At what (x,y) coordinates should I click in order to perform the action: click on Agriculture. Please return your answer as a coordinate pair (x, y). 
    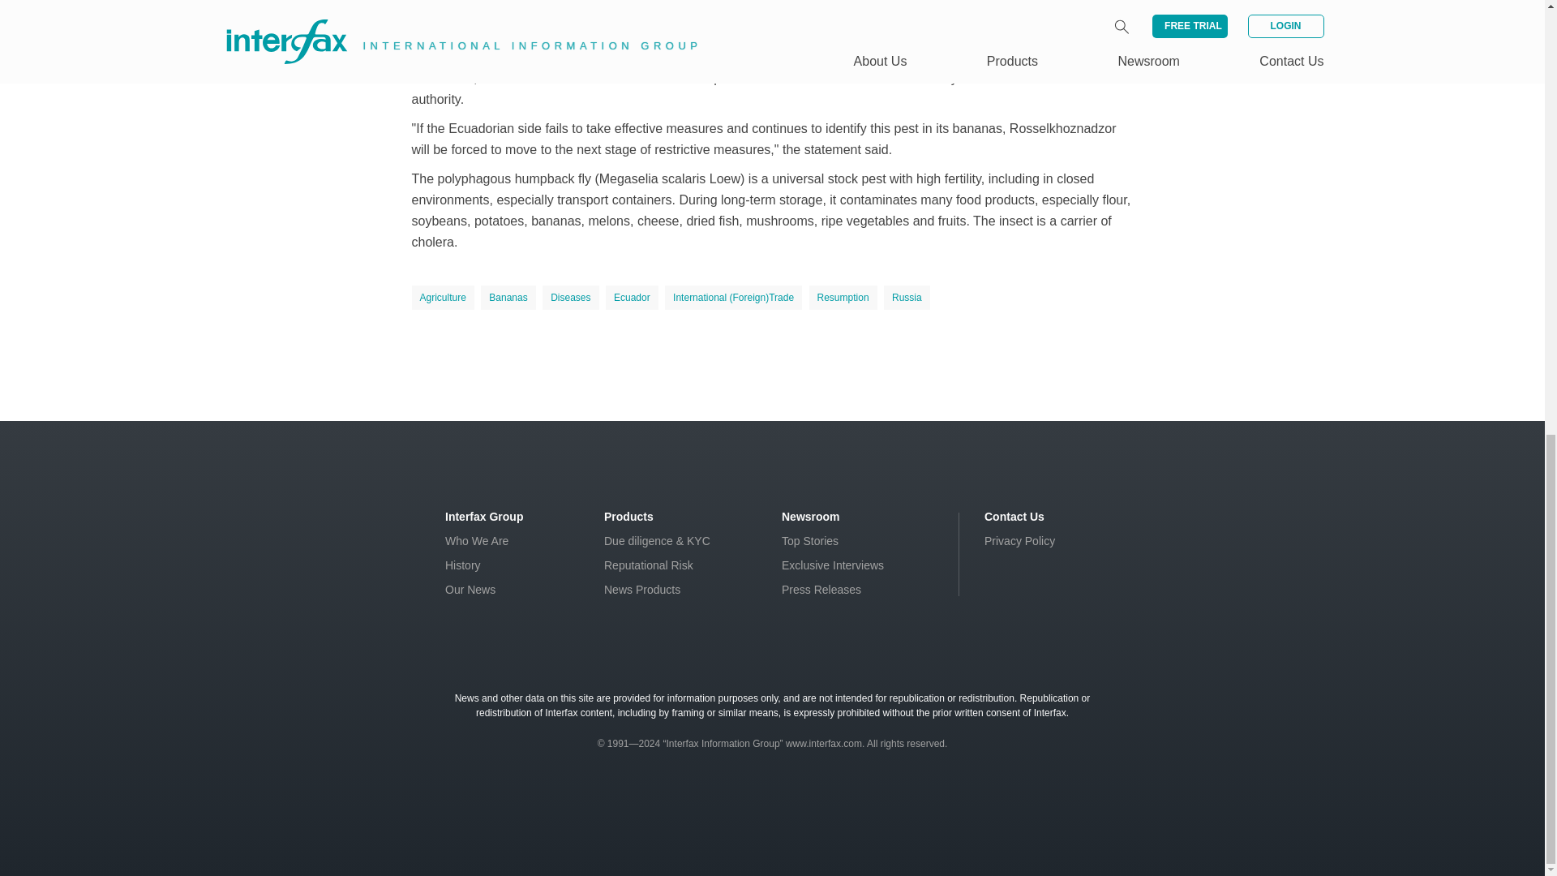
    Looking at the image, I should click on (443, 298).